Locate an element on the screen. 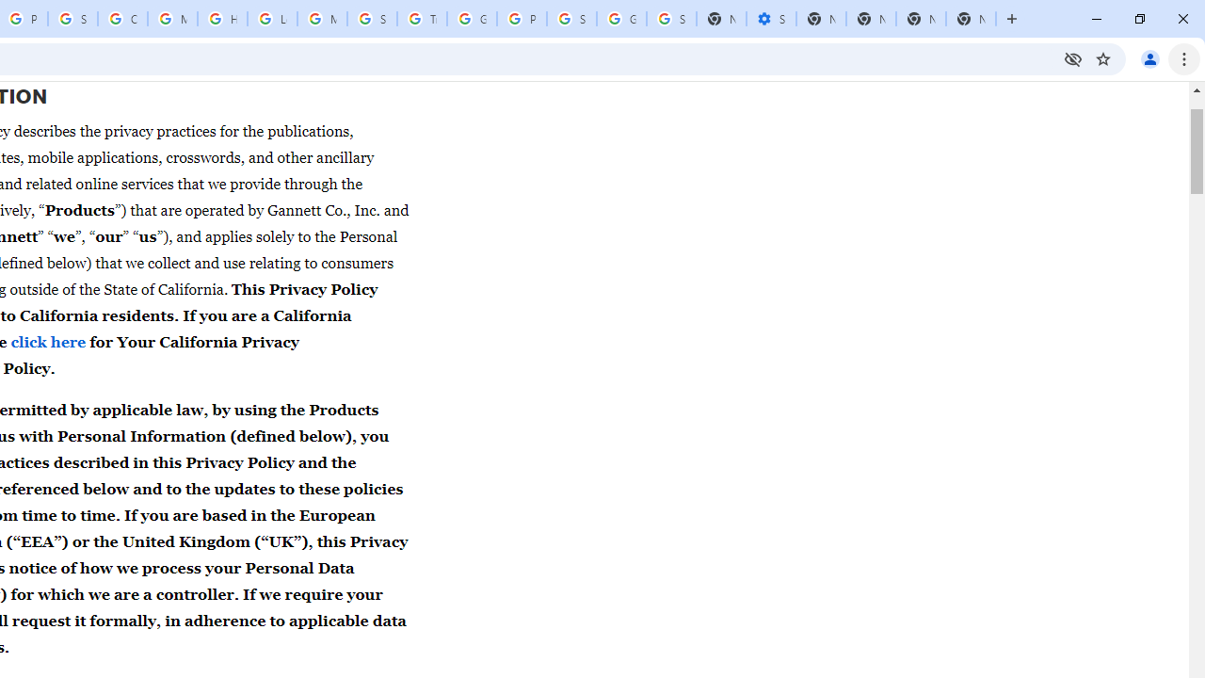 This screenshot has width=1205, height=678. New Tab is located at coordinates (1012, 19).